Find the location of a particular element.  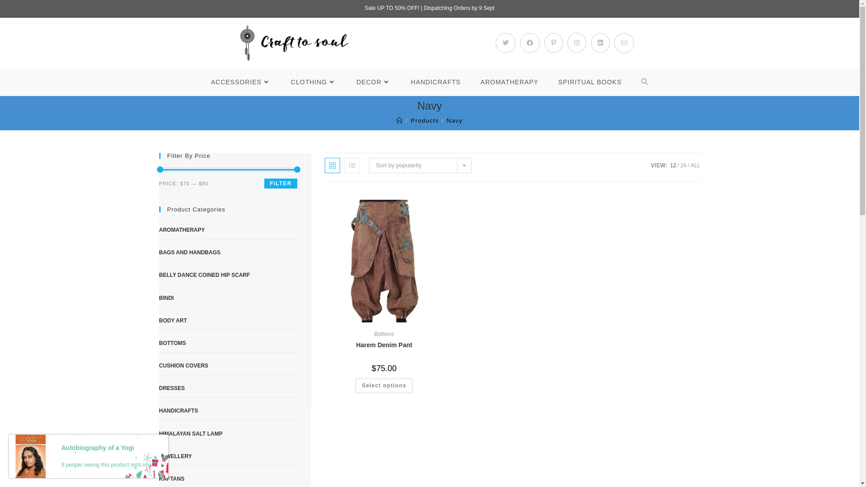

ALL is located at coordinates (696, 165).